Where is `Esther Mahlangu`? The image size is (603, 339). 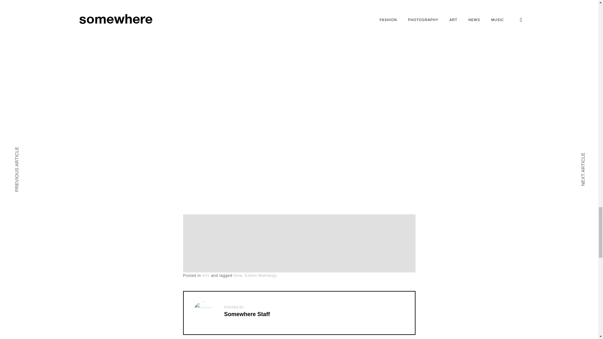 Esther Mahlangu is located at coordinates (261, 275).